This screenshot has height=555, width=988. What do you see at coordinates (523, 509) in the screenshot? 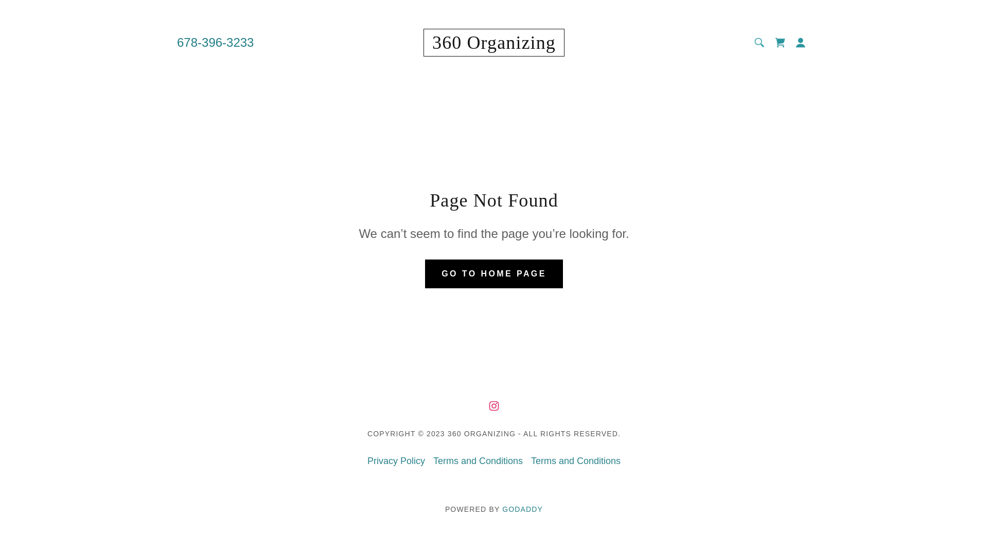
I see `GODADDY` at bounding box center [523, 509].